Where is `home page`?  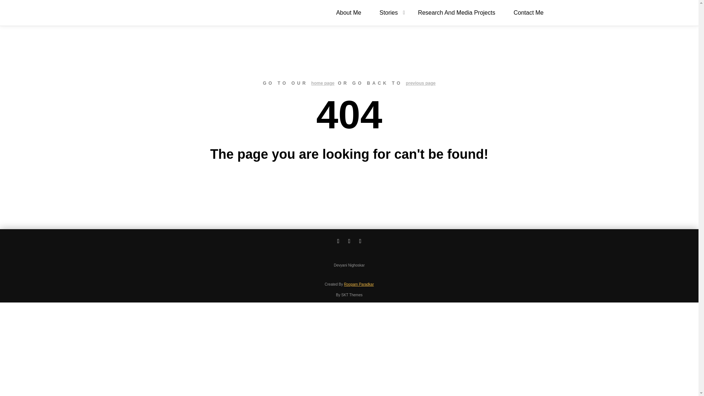
home page is located at coordinates (323, 83).